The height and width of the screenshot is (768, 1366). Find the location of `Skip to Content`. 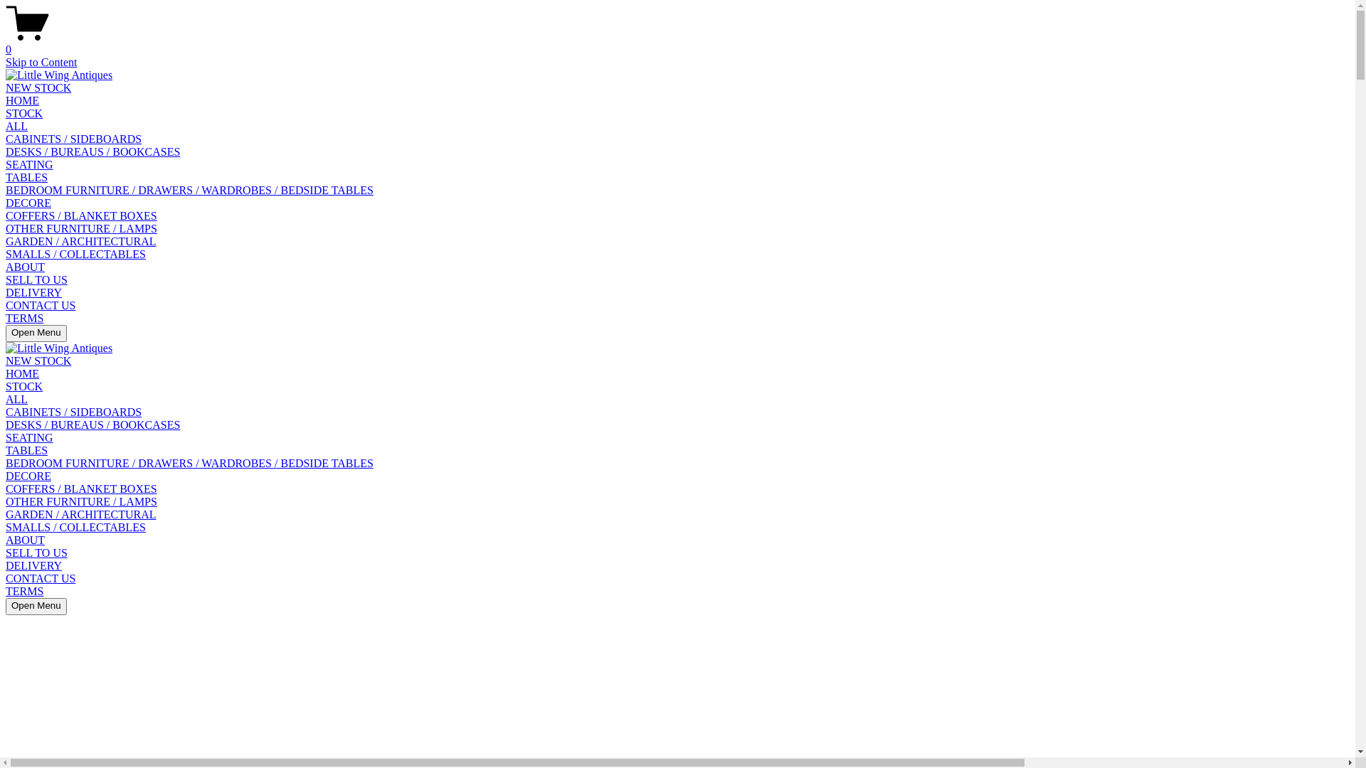

Skip to Content is located at coordinates (41, 63).